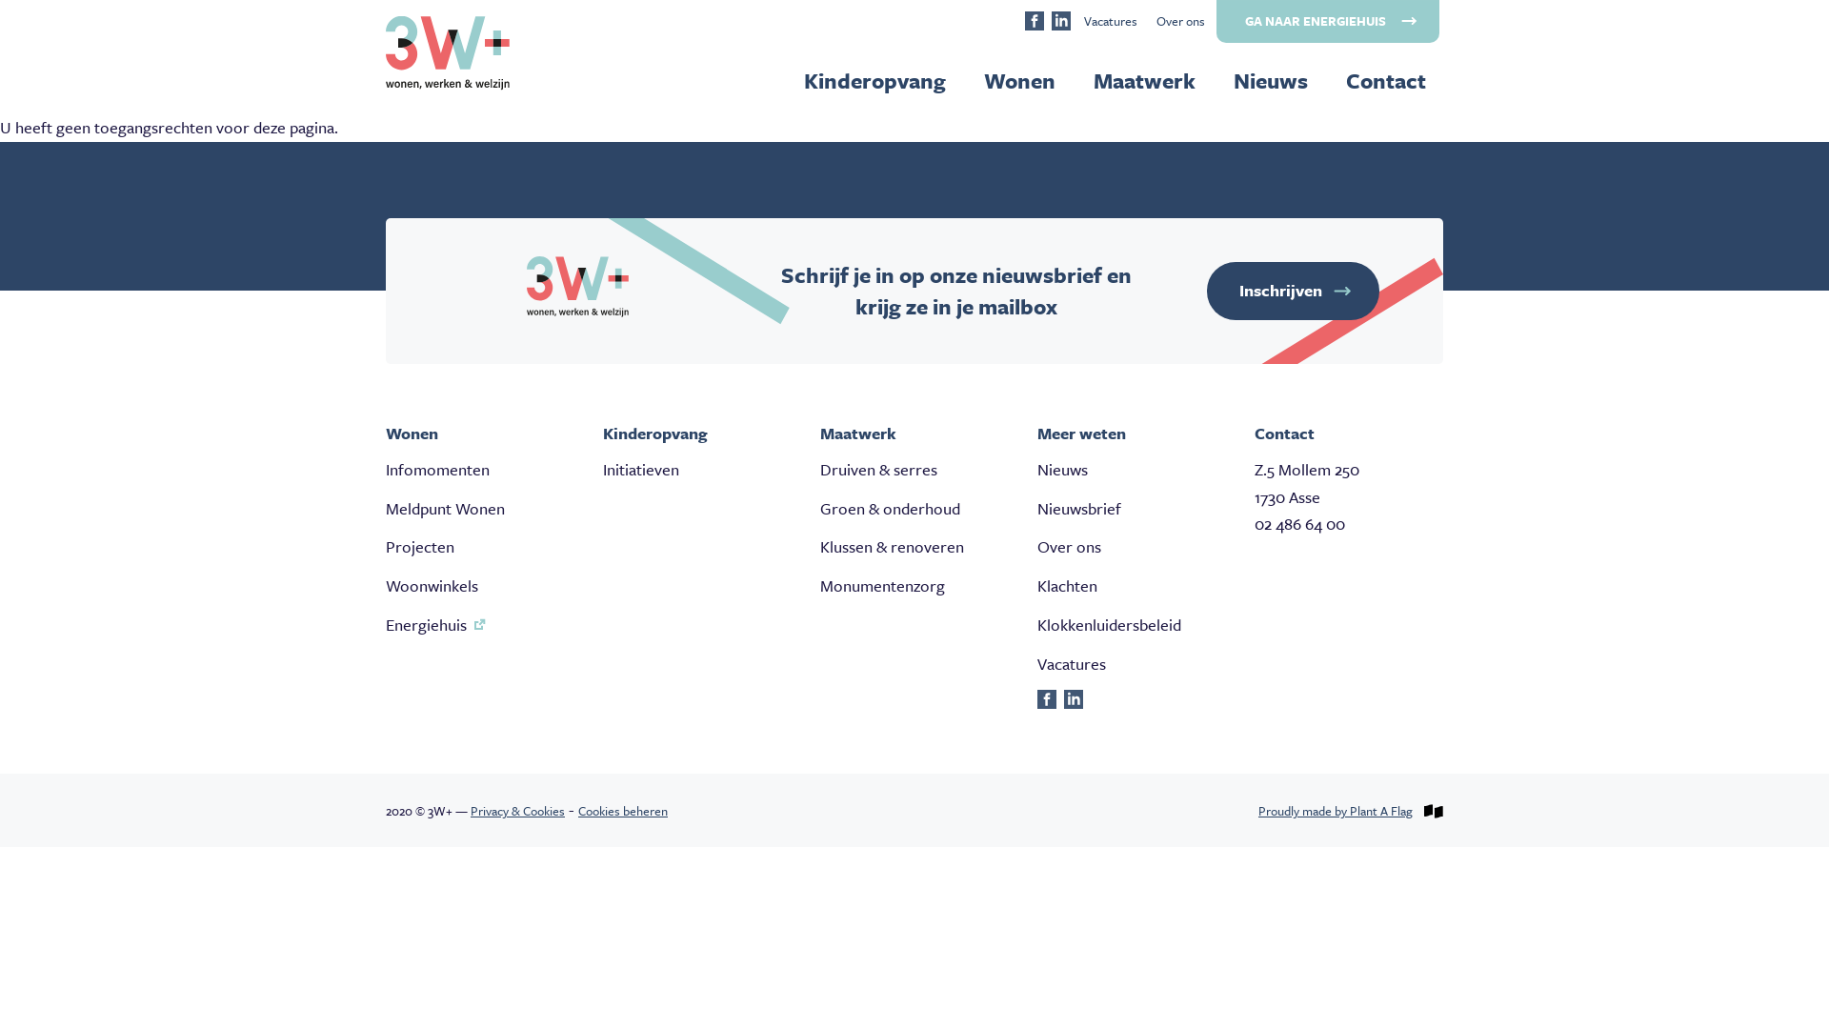 Image resolution: width=1829 pixels, height=1029 pixels. Describe the element at coordinates (1328, 21) in the screenshot. I see `GA NAAR ENERGIEHUIS` at that location.